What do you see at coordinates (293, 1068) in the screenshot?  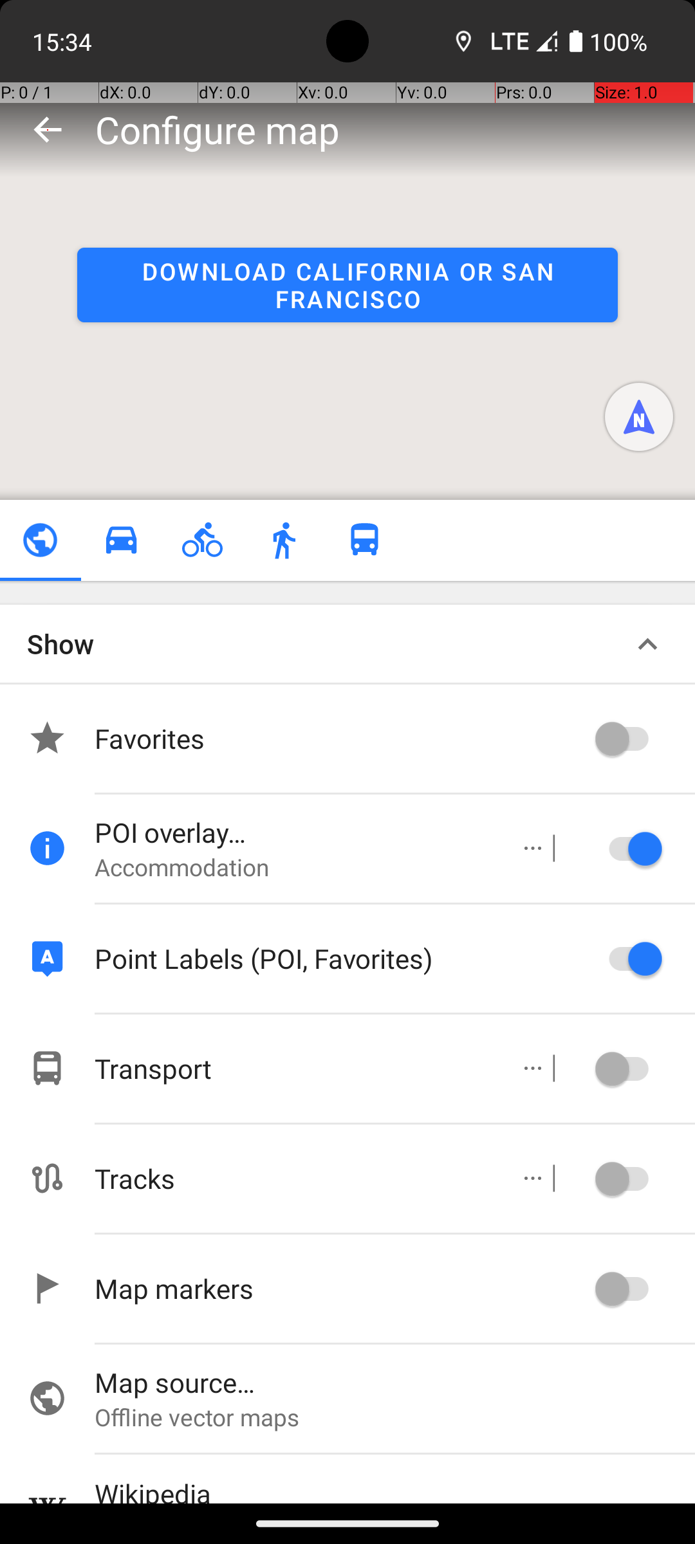 I see `Transport` at bounding box center [293, 1068].